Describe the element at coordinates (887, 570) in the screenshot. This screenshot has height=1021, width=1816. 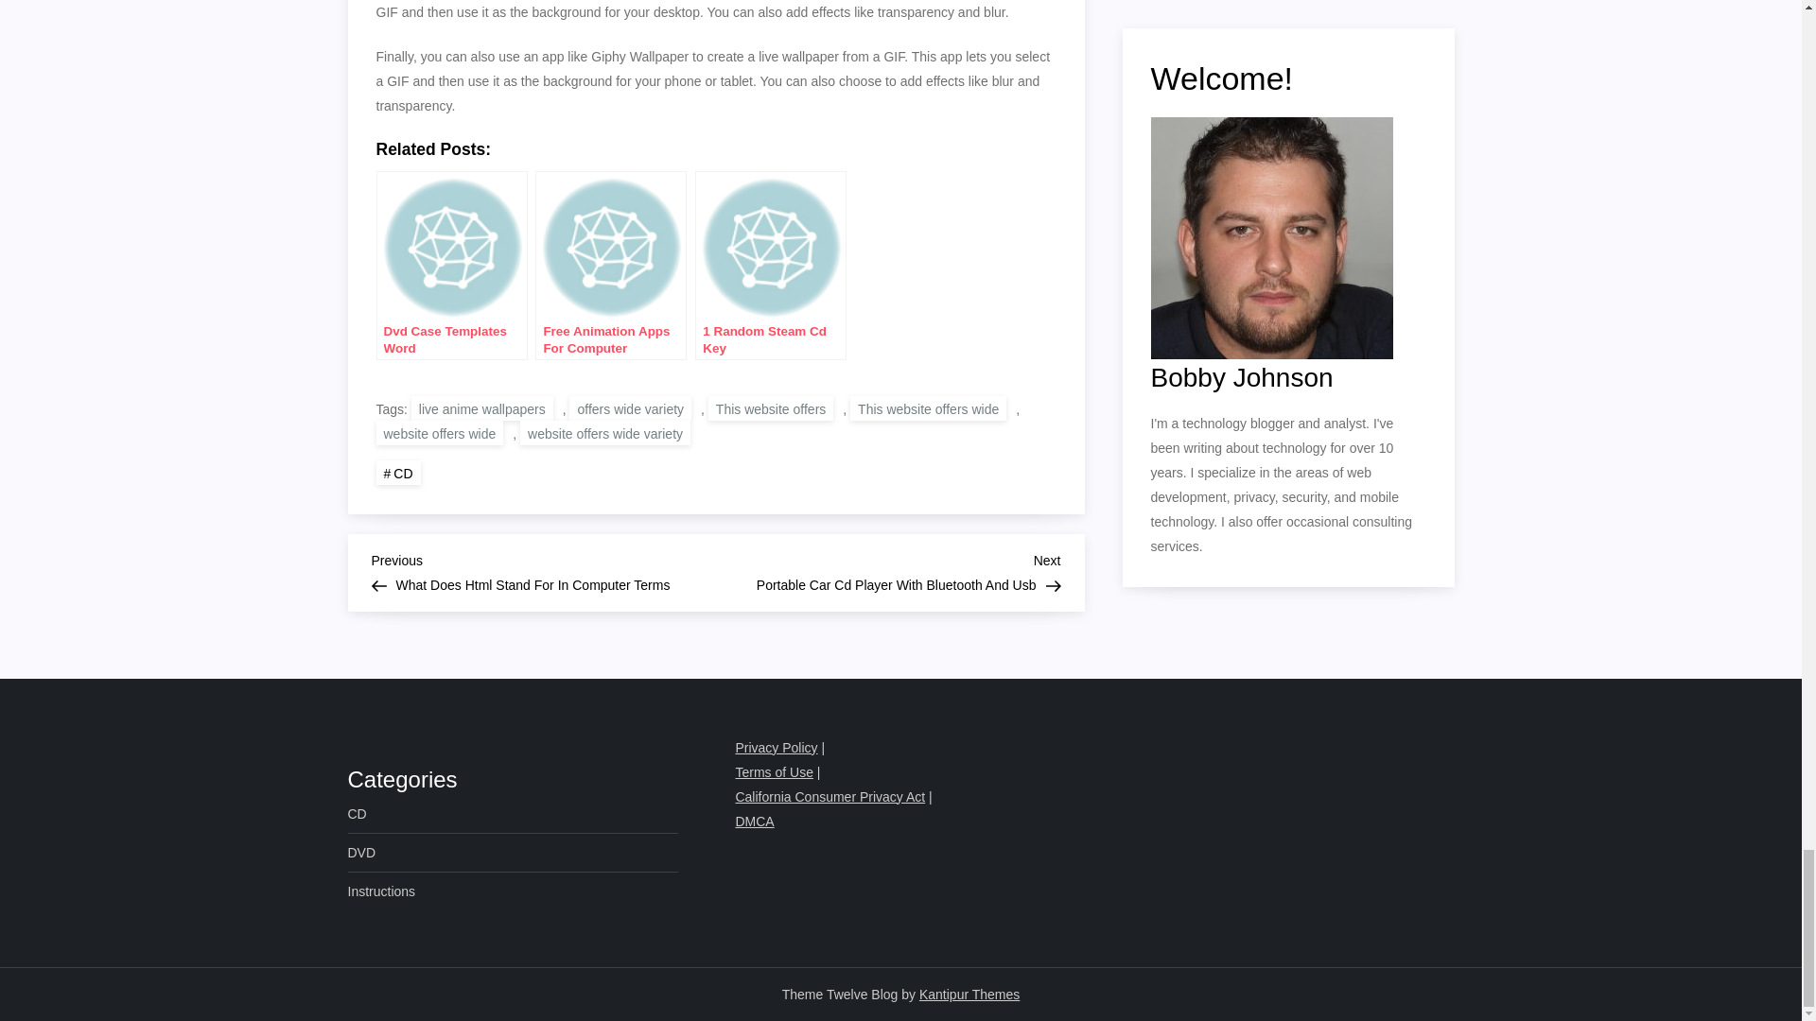
I see `website offers wide variety` at that location.